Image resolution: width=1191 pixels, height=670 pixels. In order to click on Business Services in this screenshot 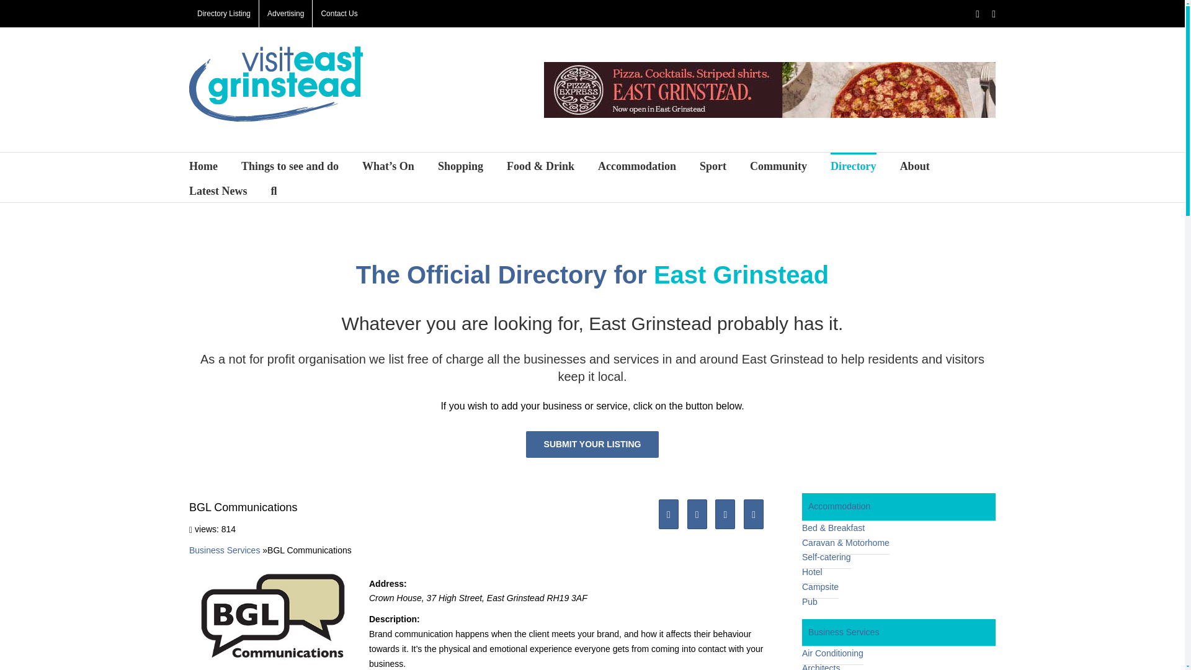, I will do `click(225, 550)`.